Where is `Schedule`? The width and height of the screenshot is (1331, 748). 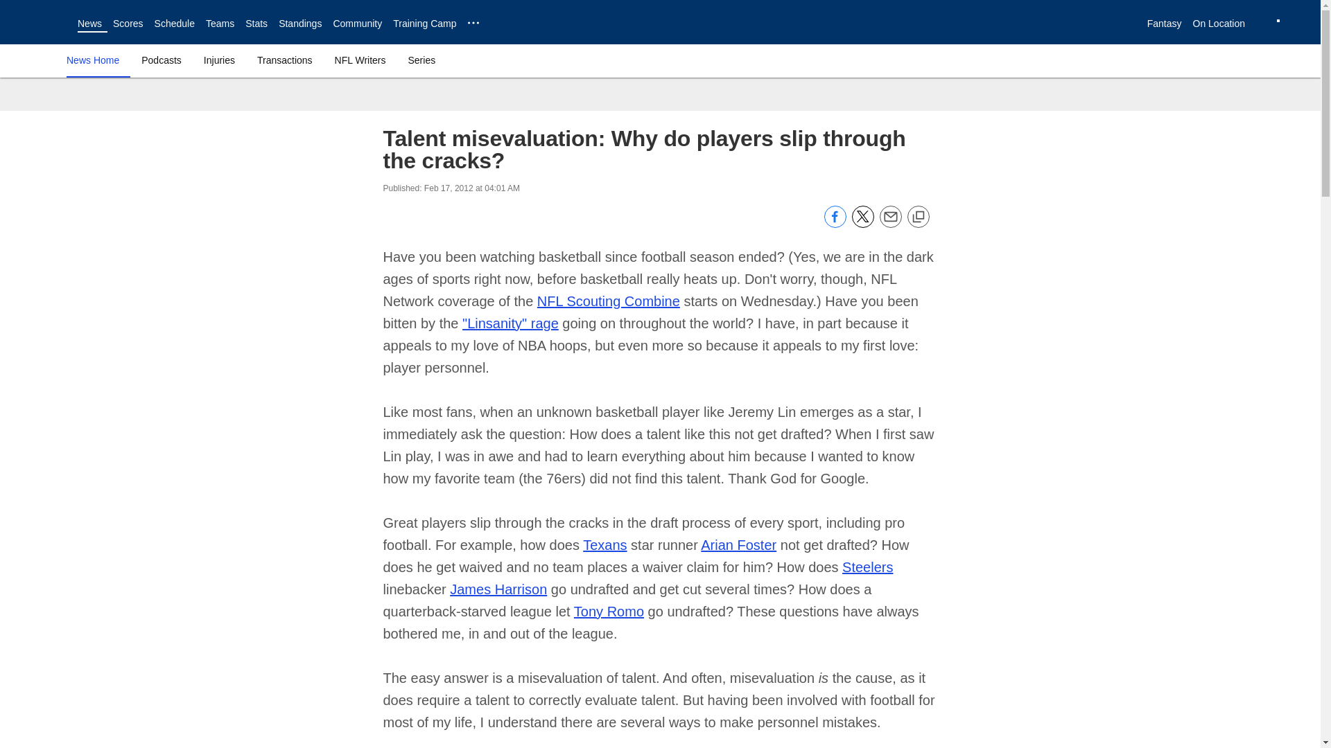 Schedule is located at coordinates (174, 24).